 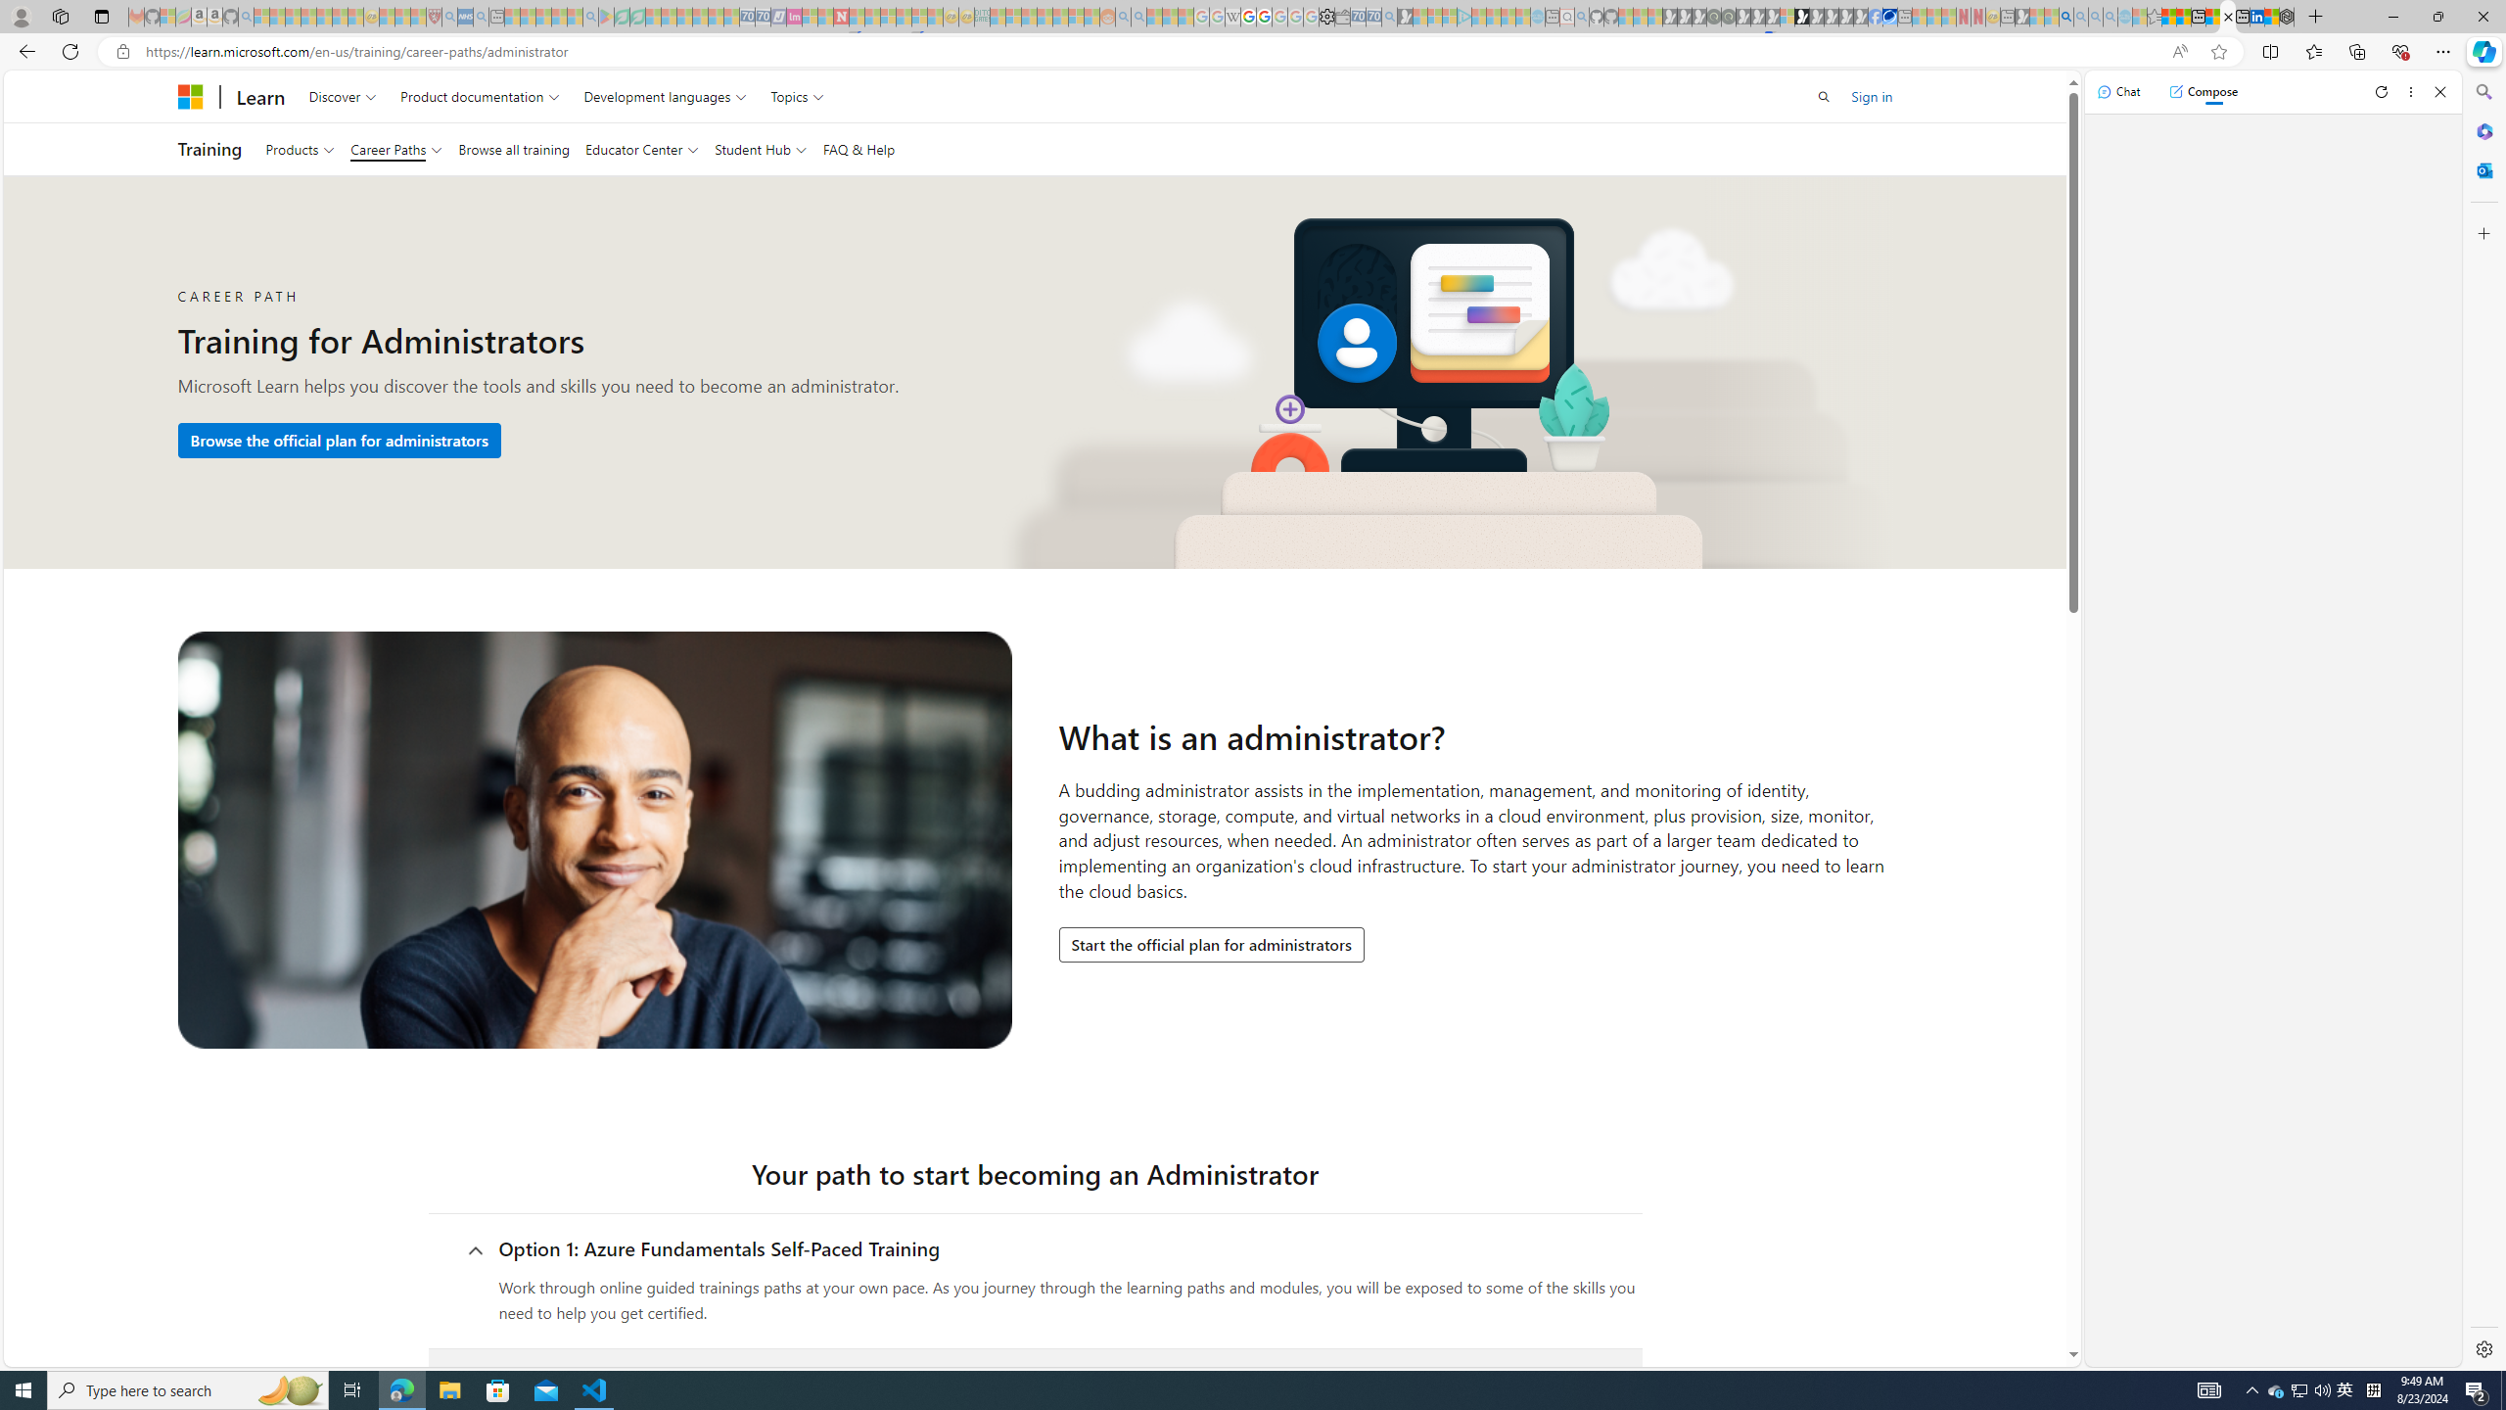 I want to click on Educator Center, so click(x=640, y=149).